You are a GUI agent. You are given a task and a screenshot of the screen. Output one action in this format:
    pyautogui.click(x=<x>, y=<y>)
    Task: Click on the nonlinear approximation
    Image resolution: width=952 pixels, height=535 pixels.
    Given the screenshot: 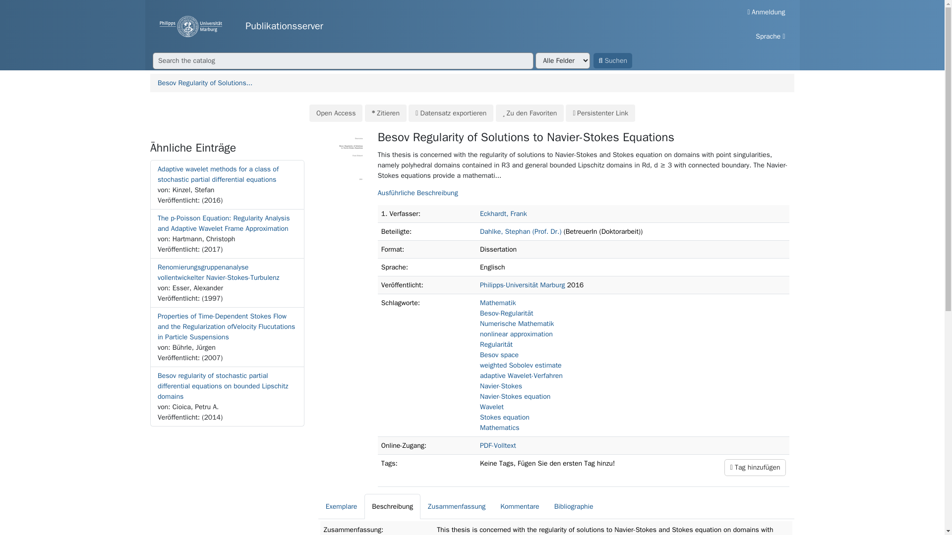 What is the action you would take?
    pyautogui.click(x=516, y=334)
    